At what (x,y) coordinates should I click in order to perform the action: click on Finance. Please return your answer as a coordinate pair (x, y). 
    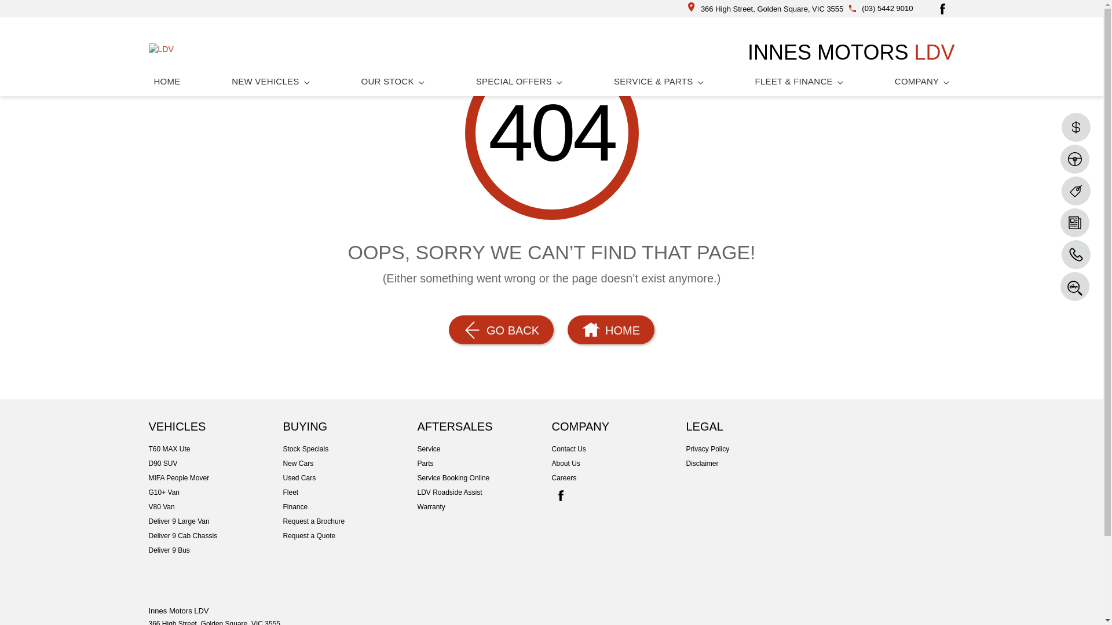
    Looking at the image, I should click on (350, 507).